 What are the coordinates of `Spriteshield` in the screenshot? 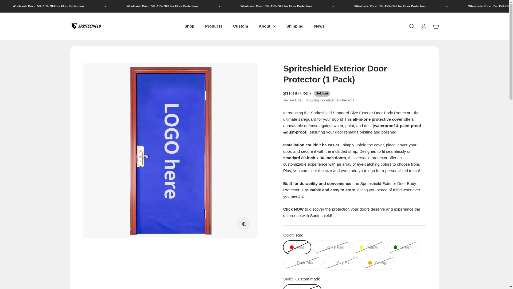 It's located at (295, 26).